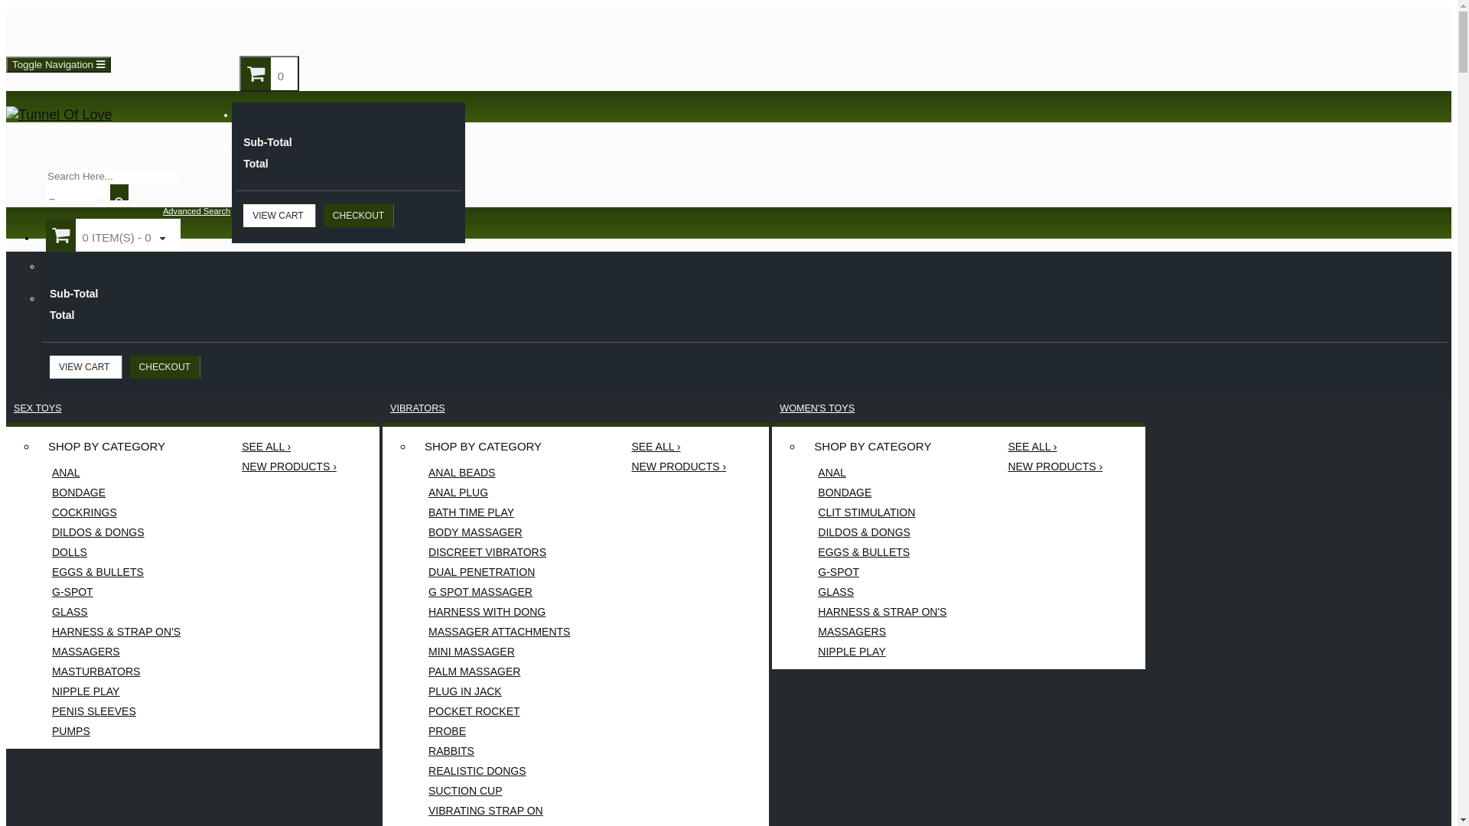  What do you see at coordinates (1440, 93) in the screenshot?
I see `CNY` at bounding box center [1440, 93].